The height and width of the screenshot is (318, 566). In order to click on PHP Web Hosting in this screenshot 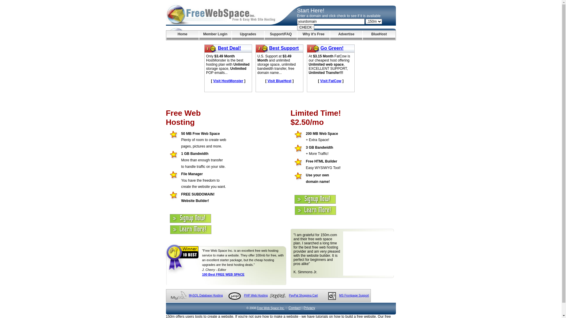, I will do `click(256, 296)`.